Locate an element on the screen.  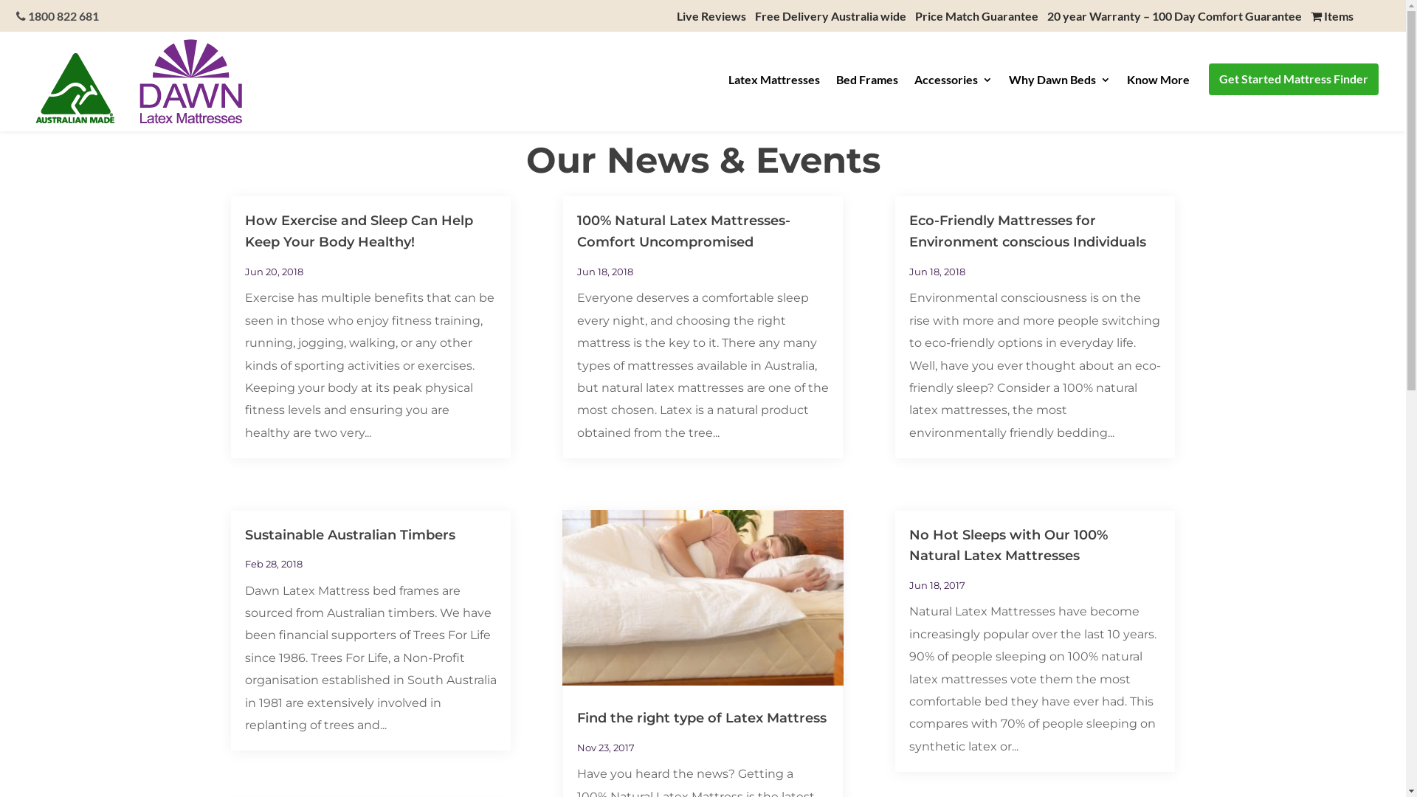
dawnlatexmattresseslogo_wss_3 is located at coordinates (139, 81).